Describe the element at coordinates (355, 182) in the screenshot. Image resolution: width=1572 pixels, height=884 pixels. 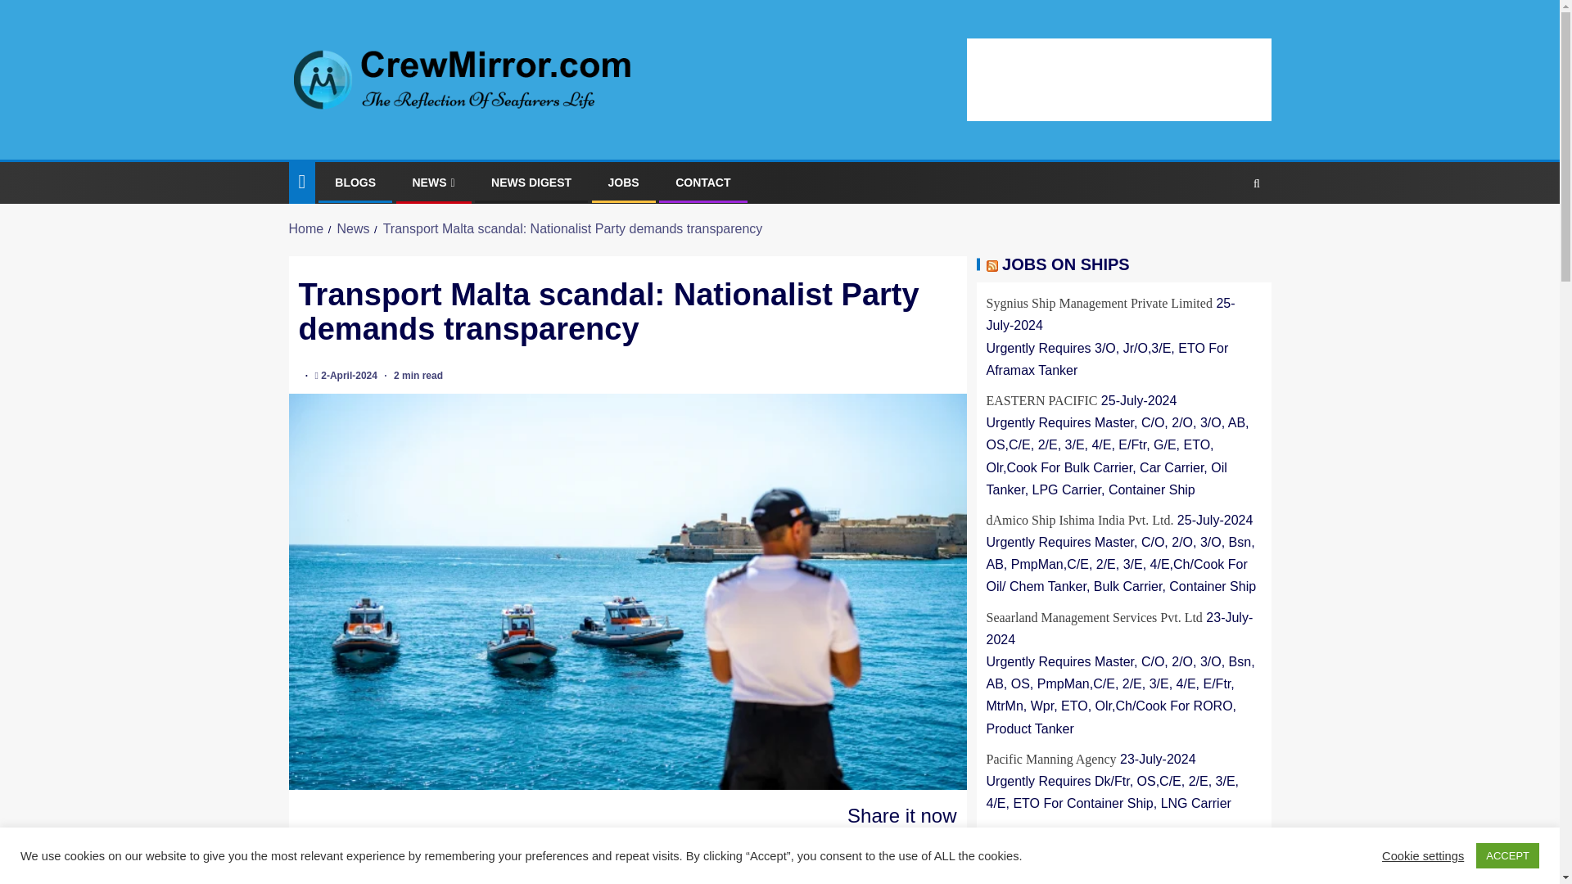
I see `Blogs` at that location.